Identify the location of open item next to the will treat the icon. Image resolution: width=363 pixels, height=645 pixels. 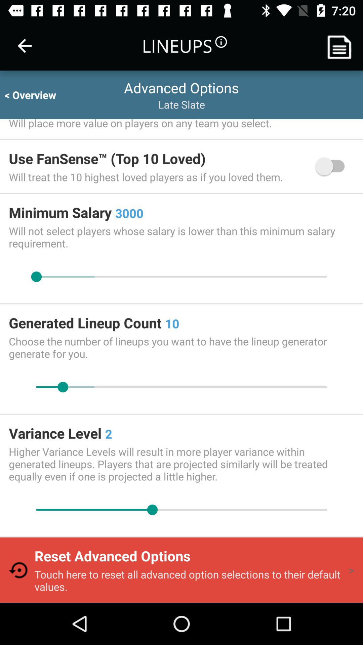
(333, 166).